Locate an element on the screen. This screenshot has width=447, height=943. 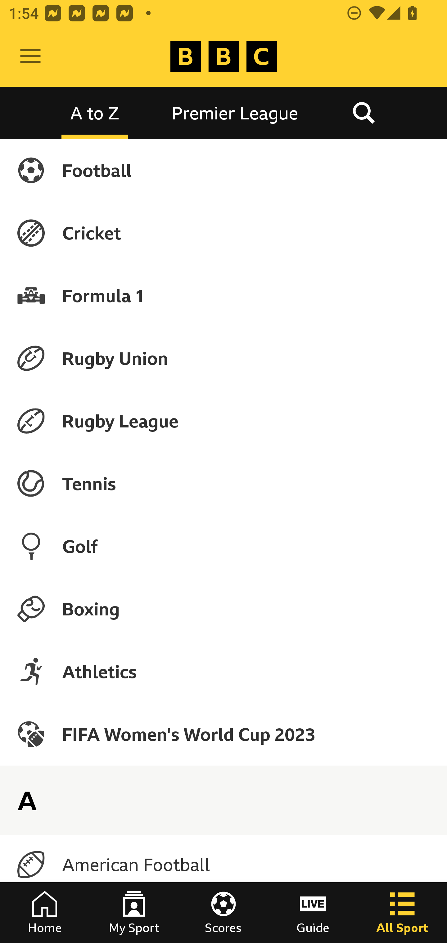
Guide is located at coordinates (313, 913).